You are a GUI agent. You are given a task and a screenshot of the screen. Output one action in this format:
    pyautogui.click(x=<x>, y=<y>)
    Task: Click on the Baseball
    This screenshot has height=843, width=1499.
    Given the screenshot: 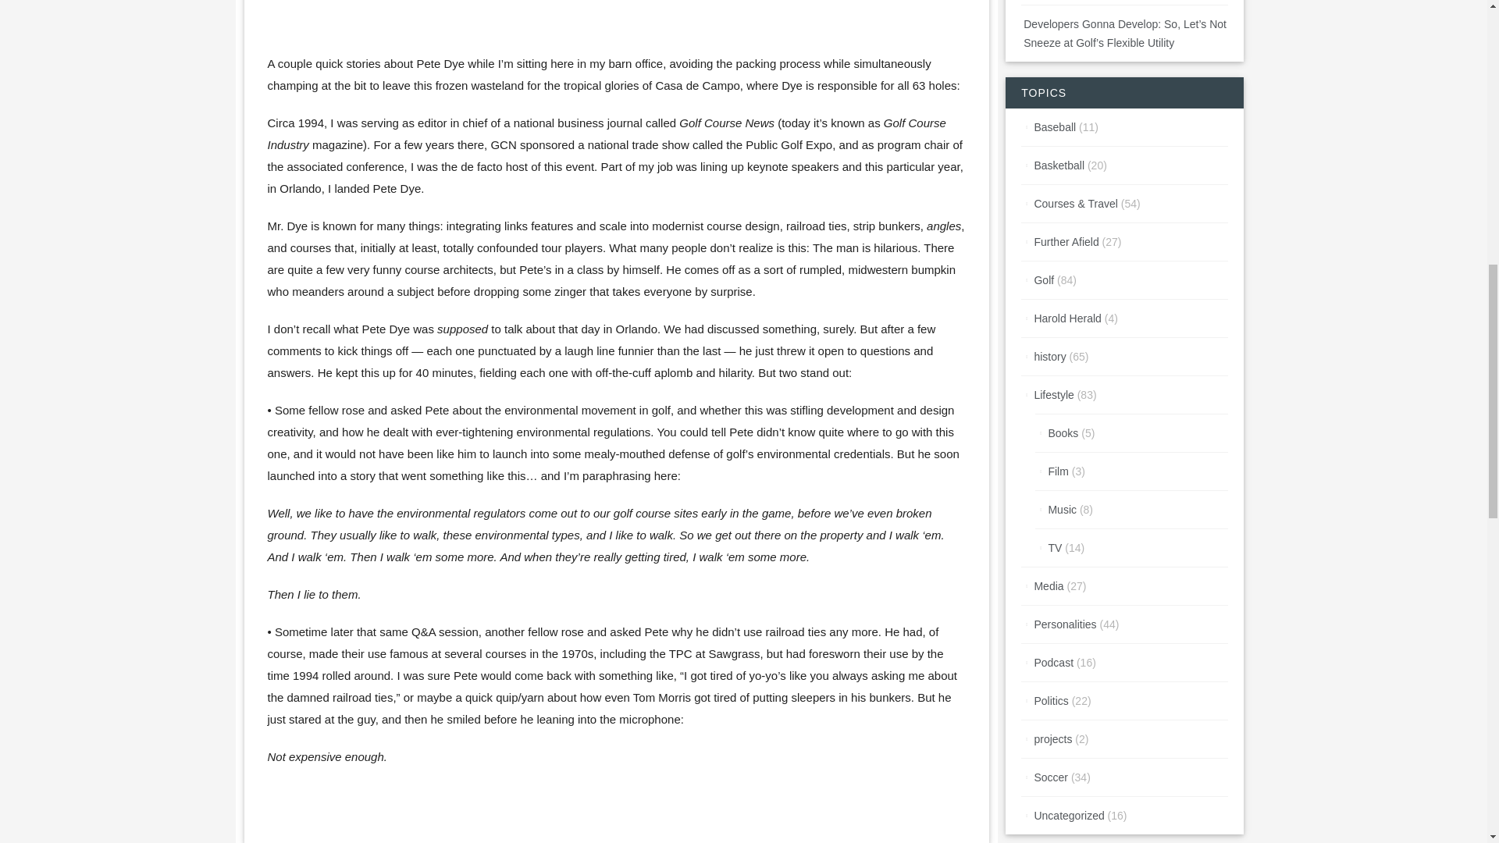 What is the action you would take?
    pyautogui.click(x=1055, y=126)
    